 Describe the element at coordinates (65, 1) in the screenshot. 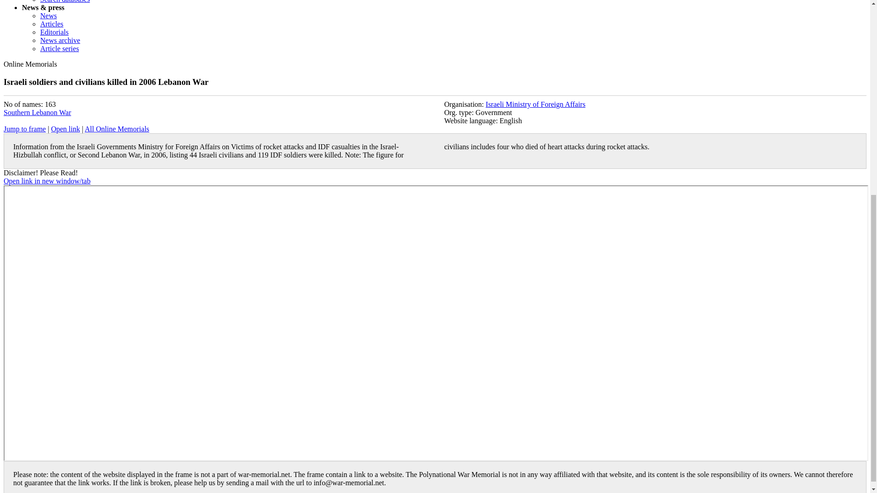

I see `Search databases` at that location.